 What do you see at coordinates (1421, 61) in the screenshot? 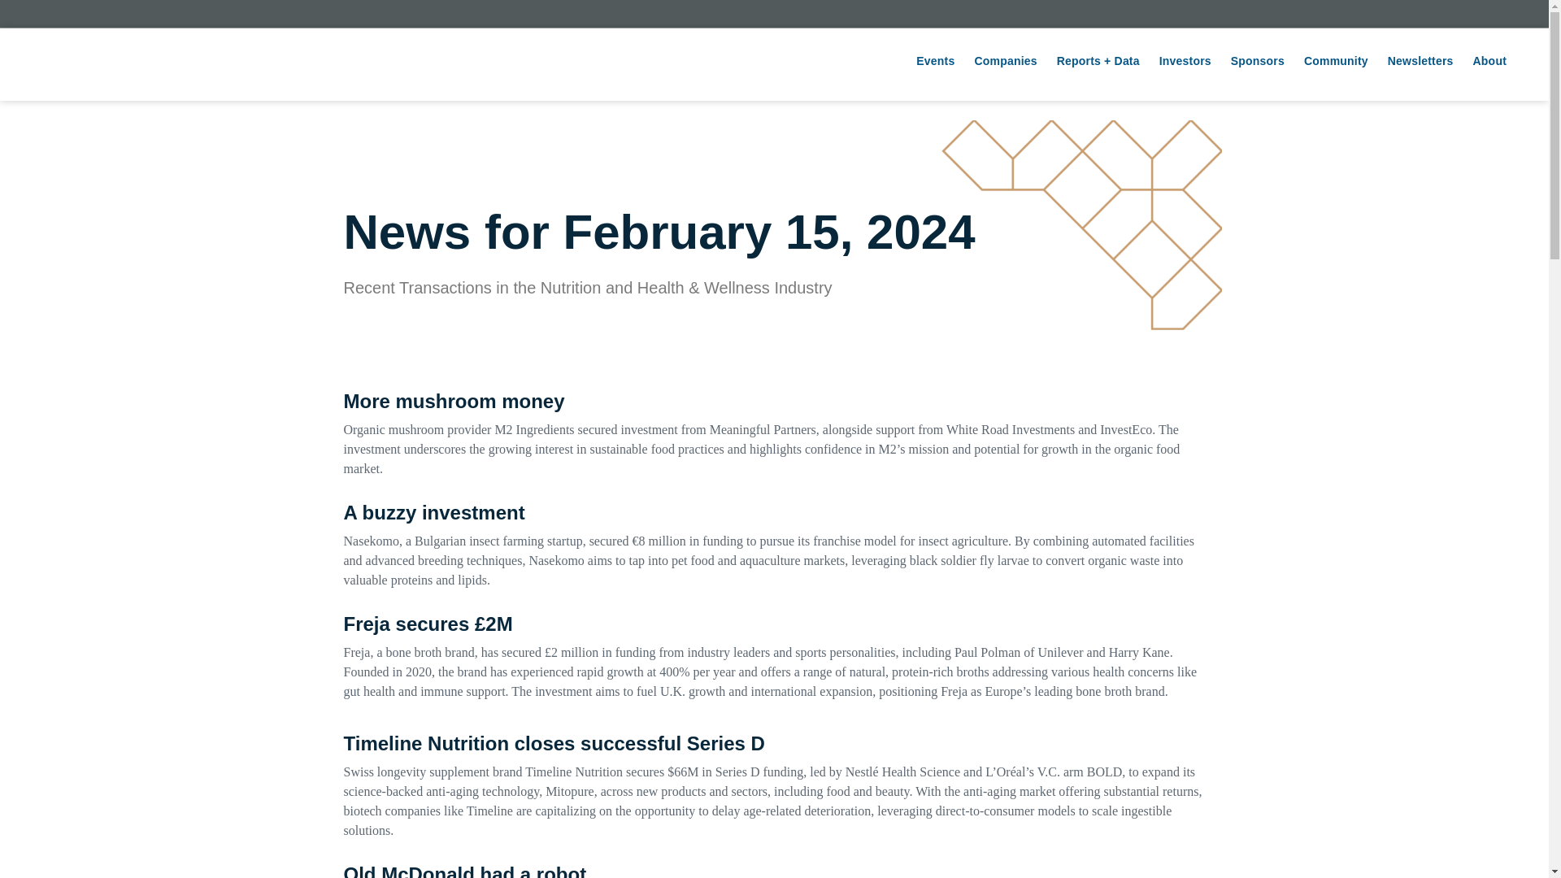
I see `Newsletters` at bounding box center [1421, 61].